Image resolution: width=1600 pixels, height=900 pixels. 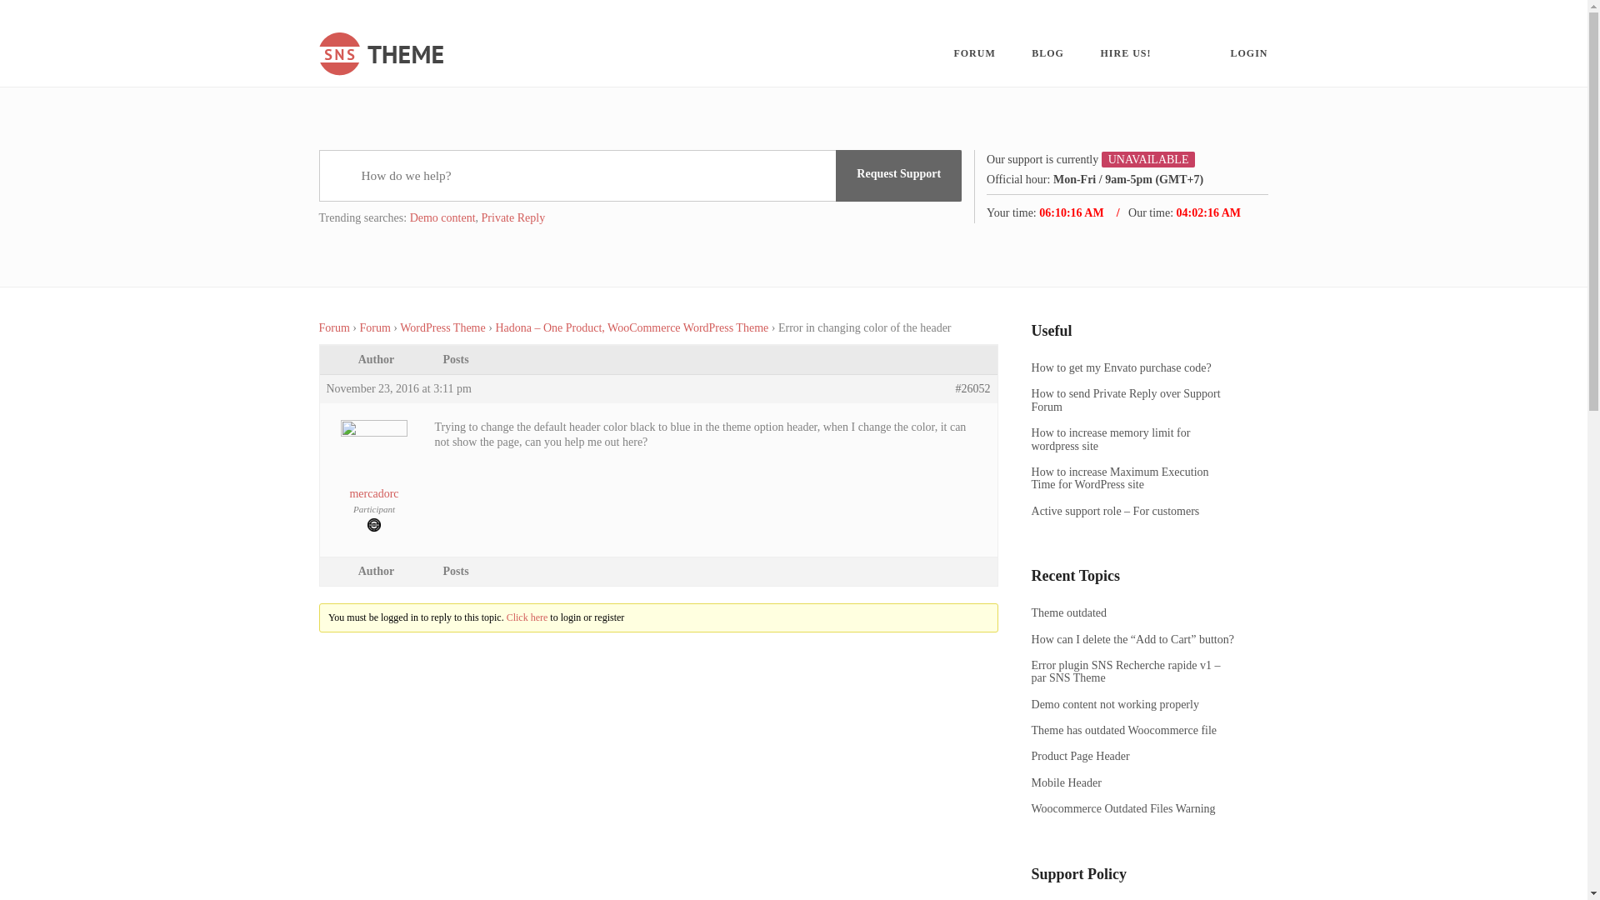 What do you see at coordinates (442, 217) in the screenshot?
I see `Demo content` at bounding box center [442, 217].